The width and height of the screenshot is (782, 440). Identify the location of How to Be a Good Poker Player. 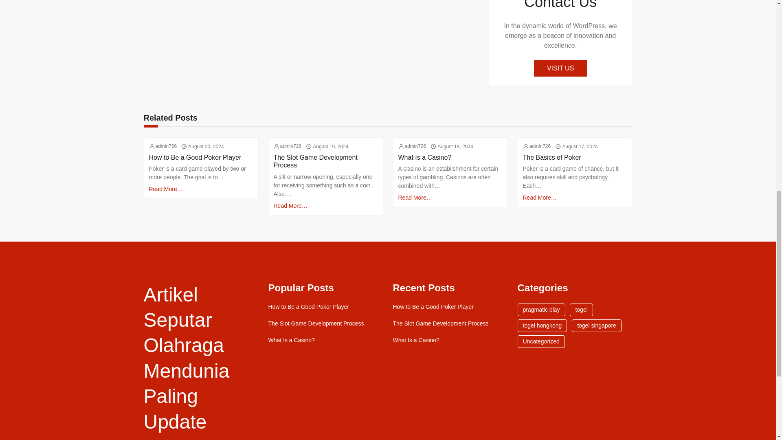
(433, 307).